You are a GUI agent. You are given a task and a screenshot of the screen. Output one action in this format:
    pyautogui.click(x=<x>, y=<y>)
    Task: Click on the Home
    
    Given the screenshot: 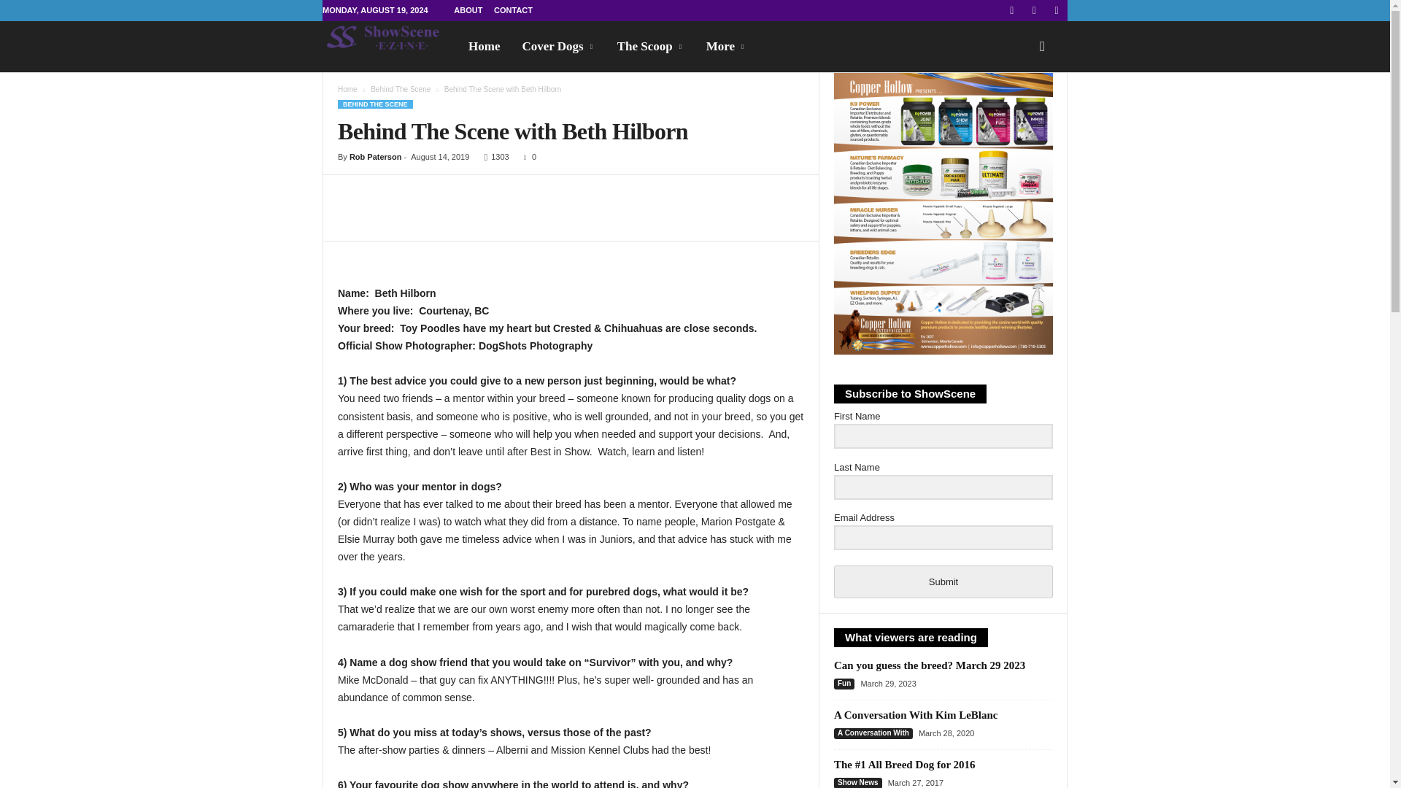 What is the action you would take?
    pyautogui.click(x=485, y=47)
    